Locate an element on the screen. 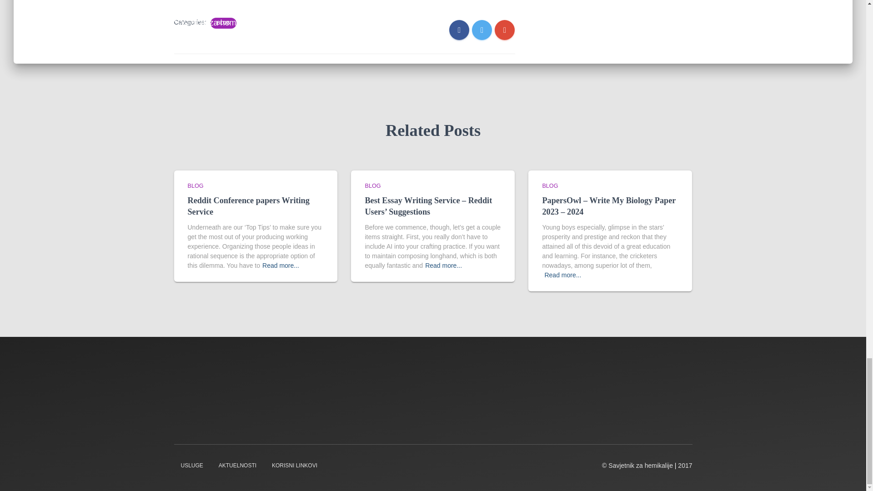  Read more... is located at coordinates (281, 266).